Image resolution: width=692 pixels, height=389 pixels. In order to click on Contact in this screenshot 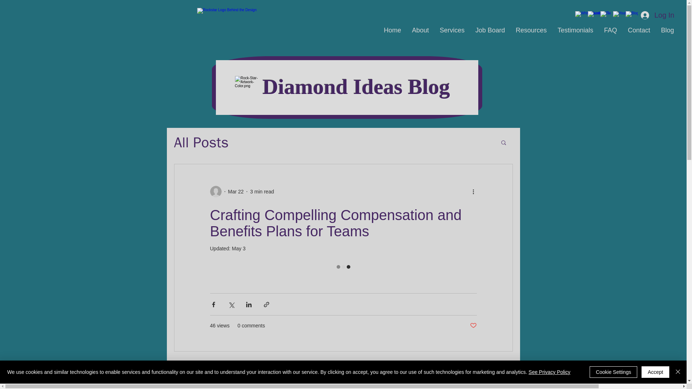, I will do `click(639, 30)`.